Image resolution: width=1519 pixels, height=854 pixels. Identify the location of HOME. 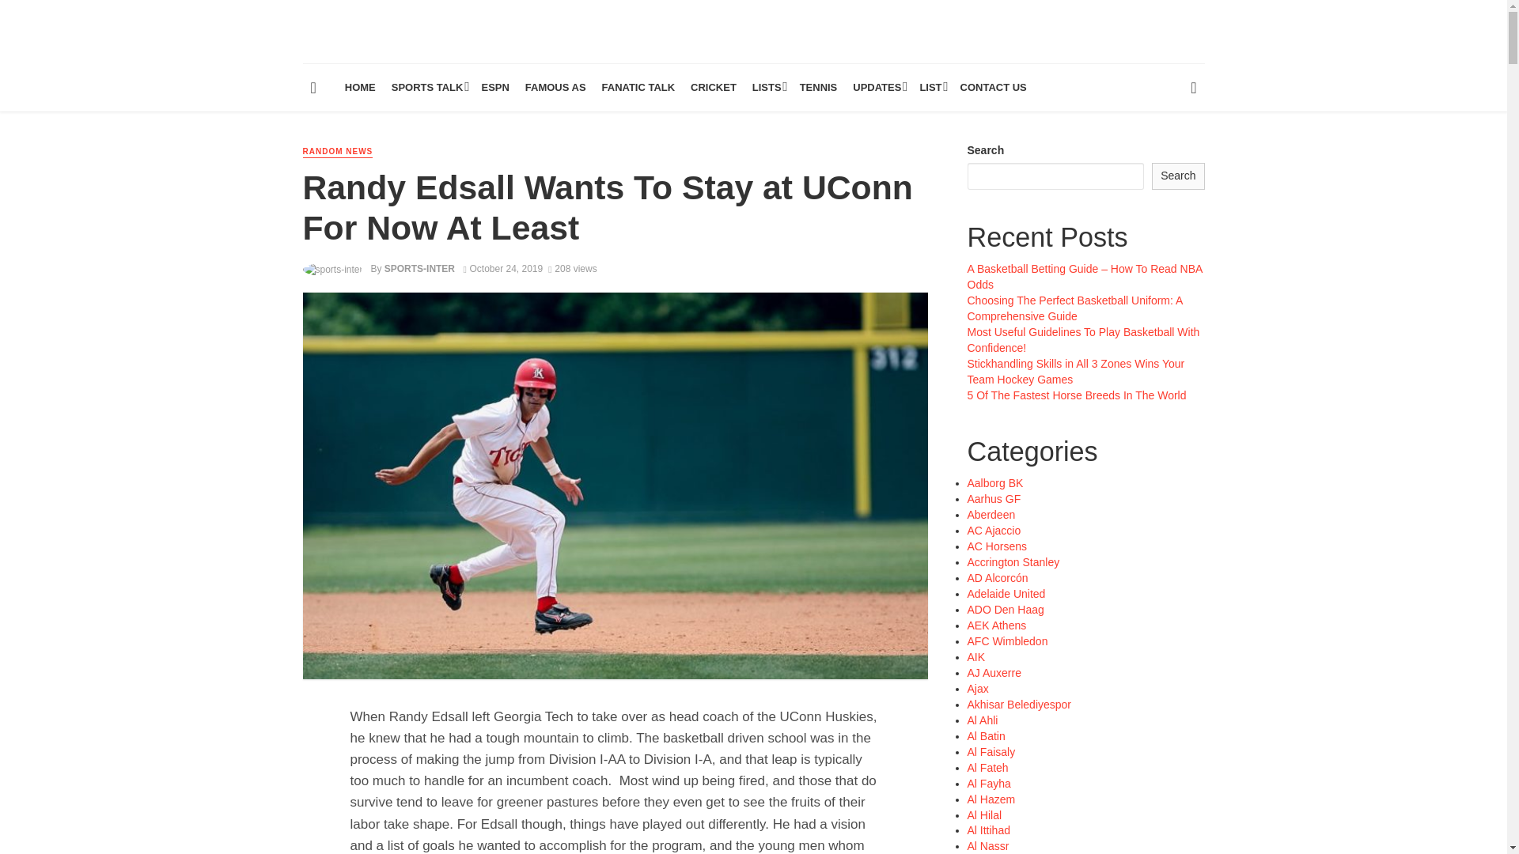
(361, 88).